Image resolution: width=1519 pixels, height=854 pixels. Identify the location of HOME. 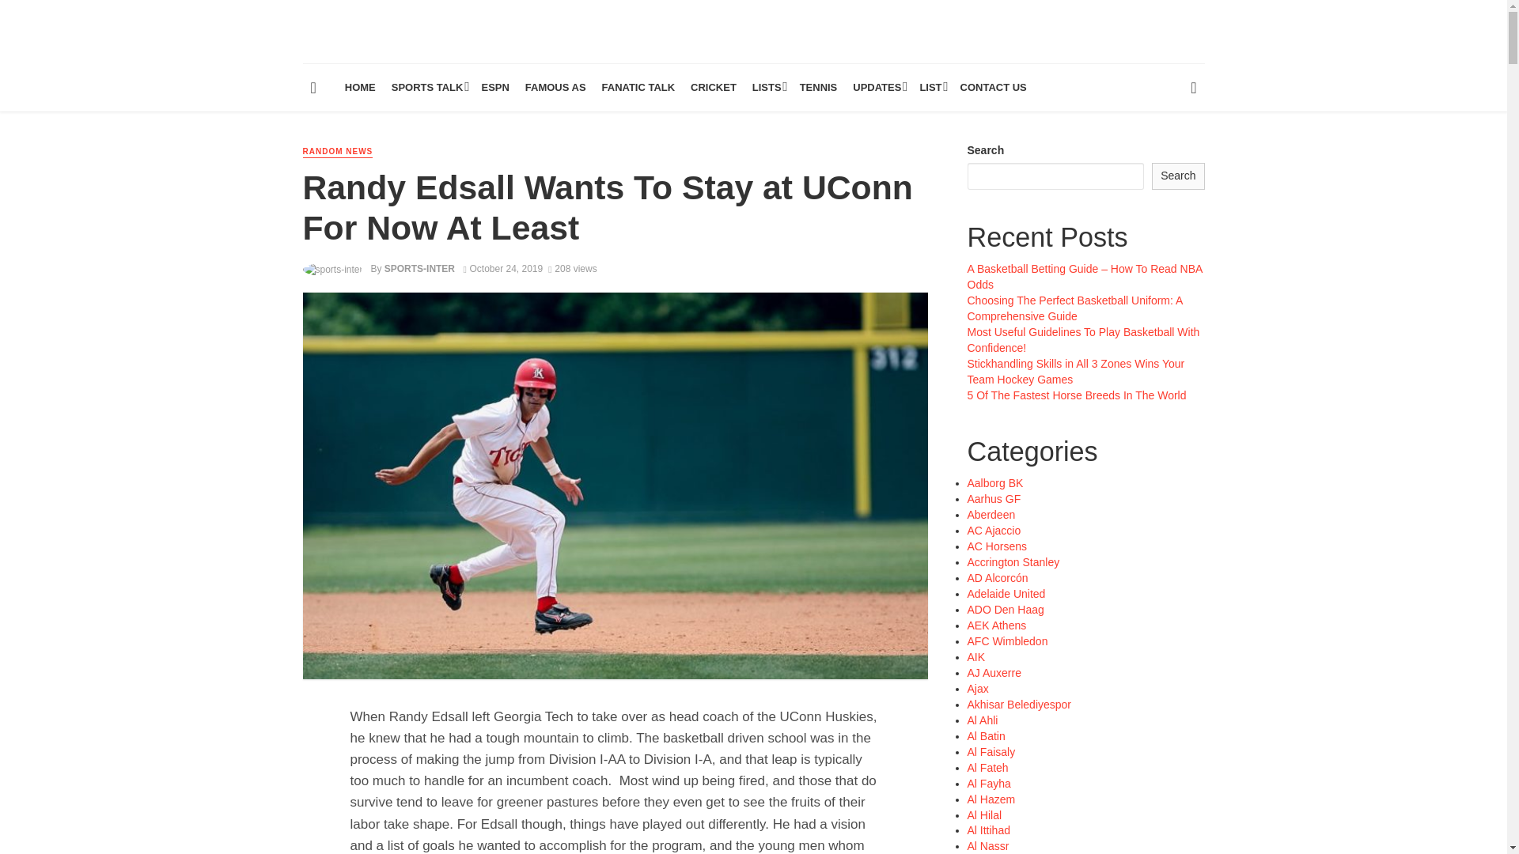
(361, 88).